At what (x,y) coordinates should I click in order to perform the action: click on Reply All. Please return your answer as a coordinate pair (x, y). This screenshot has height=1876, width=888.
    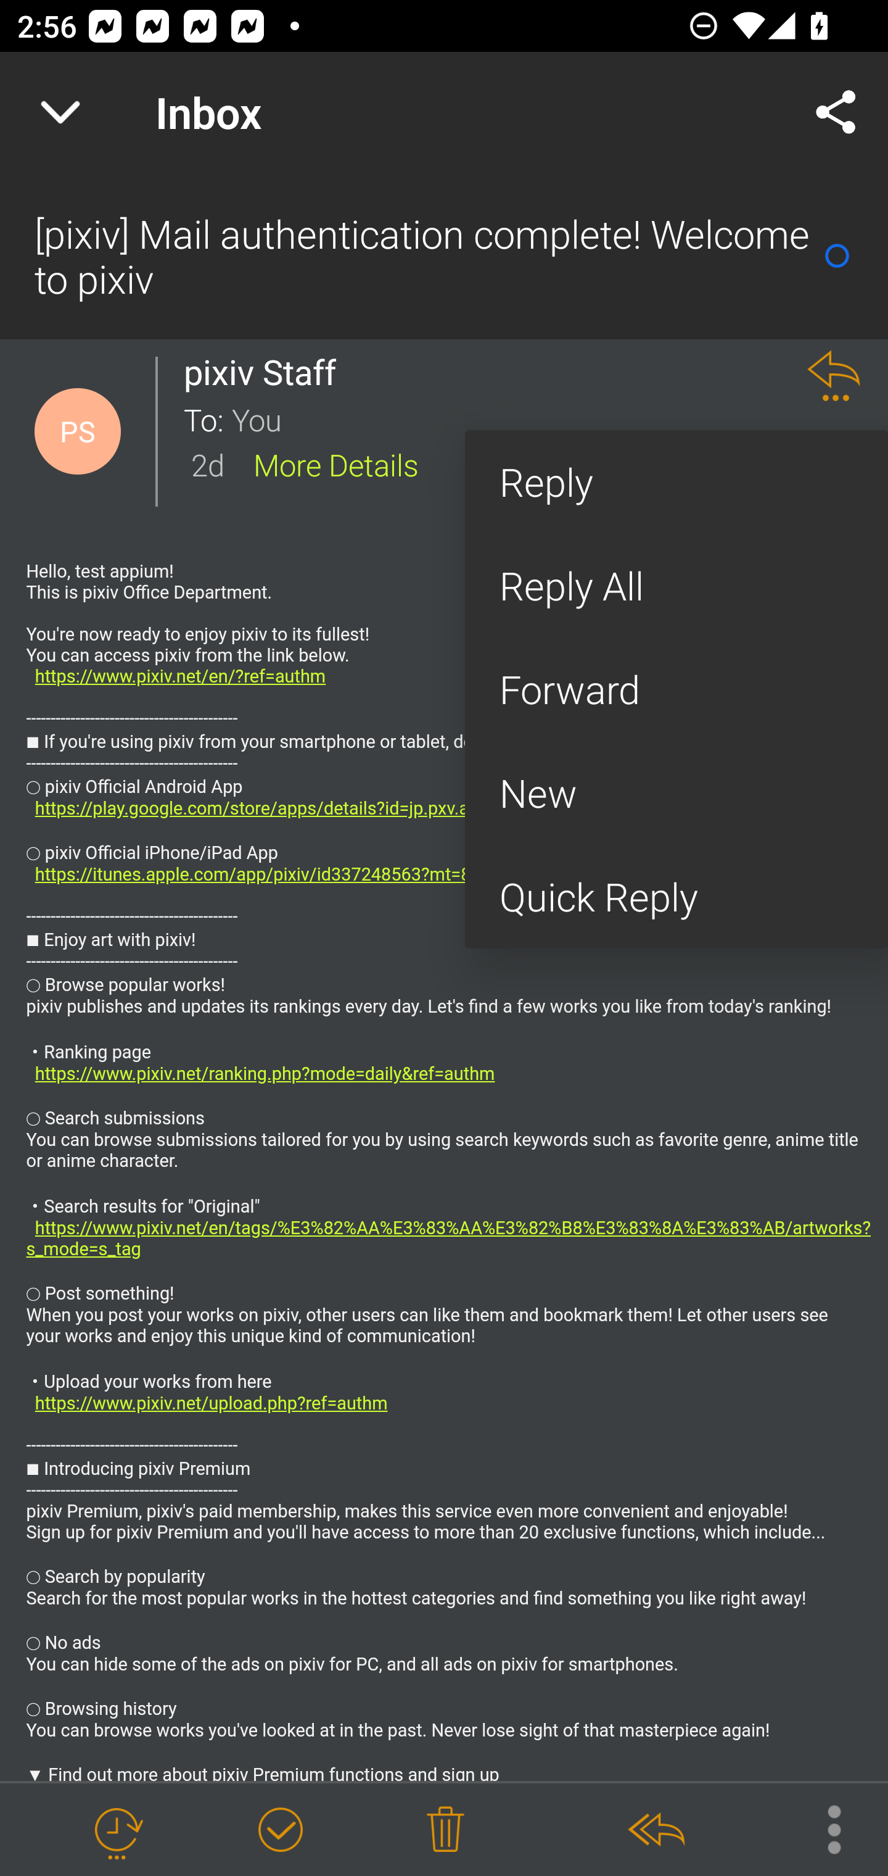
    Looking at the image, I should click on (676, 586).